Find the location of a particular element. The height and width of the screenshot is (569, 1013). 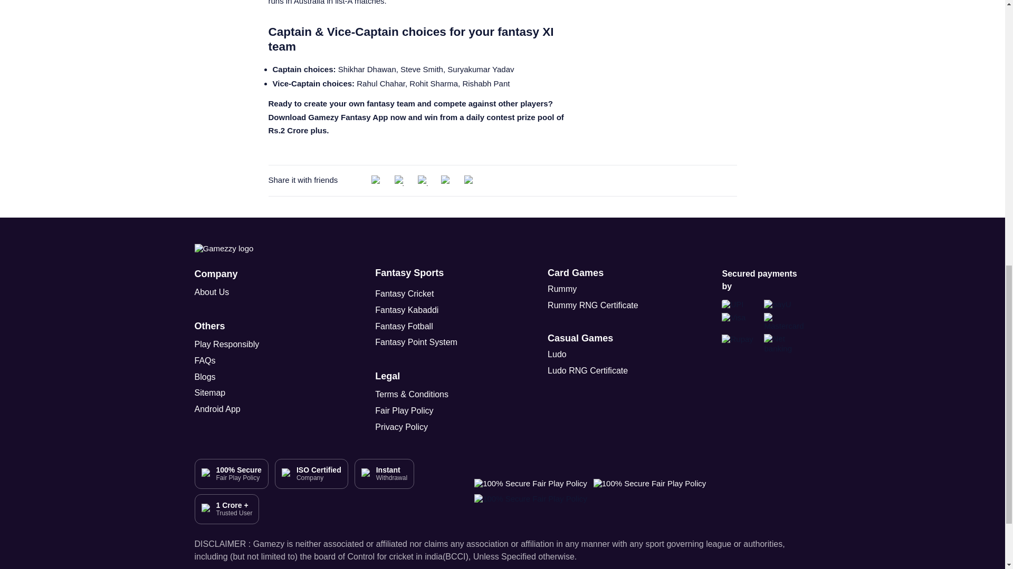

Android App is located at coordinates (236, 409).